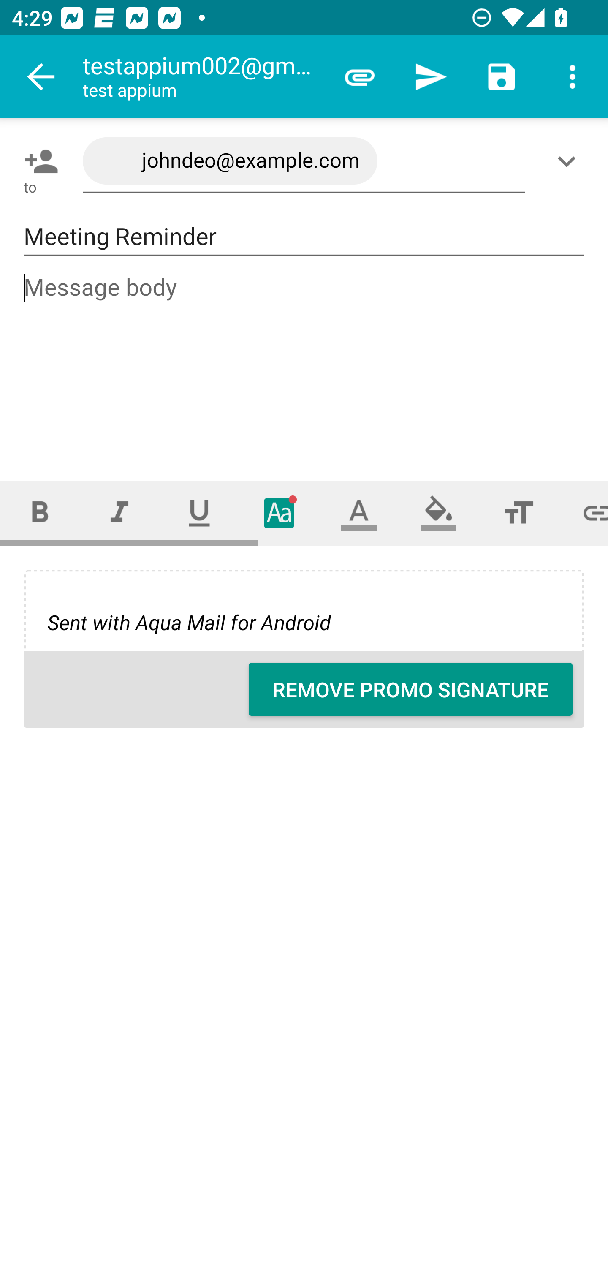 The height and width of the screenshot is (1284, 608). What do you see at coordinates (38, 161) in the screenshot?
I see `Pick contact: To` at bounding box center [38, 161].